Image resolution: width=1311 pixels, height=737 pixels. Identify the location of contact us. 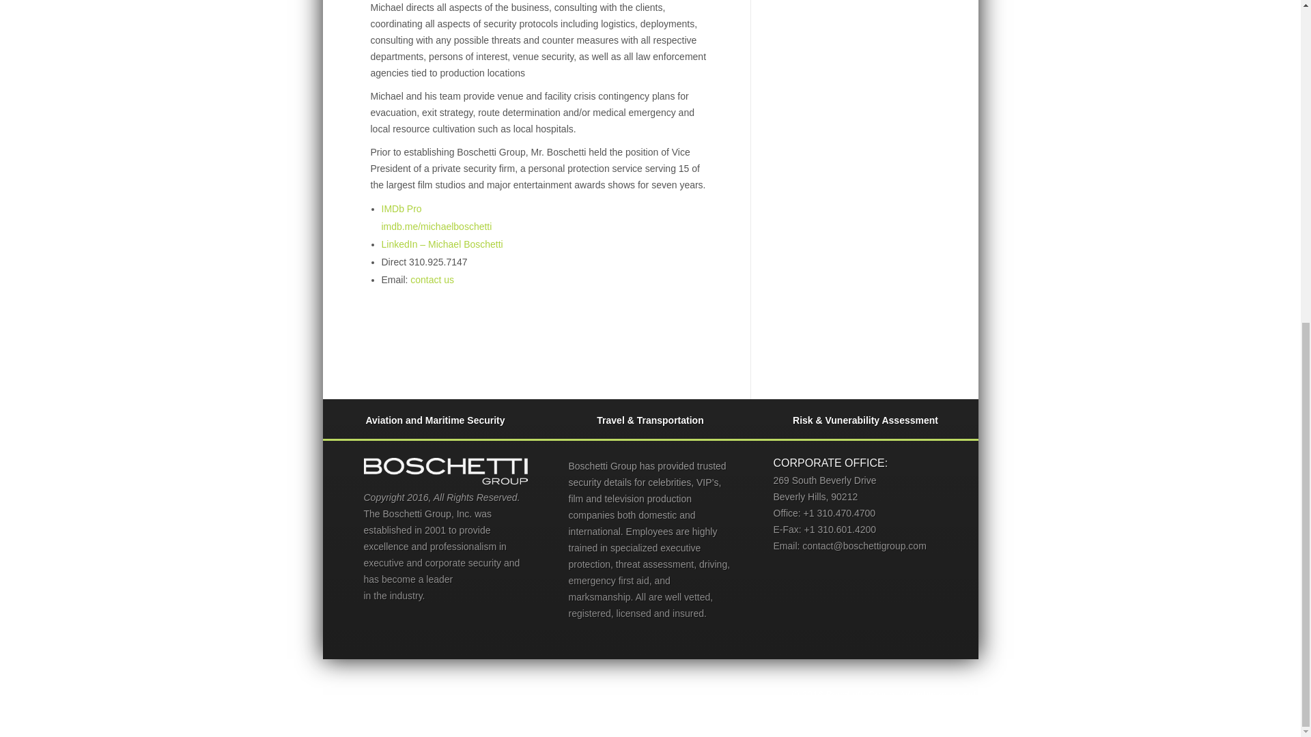
(432, 279).